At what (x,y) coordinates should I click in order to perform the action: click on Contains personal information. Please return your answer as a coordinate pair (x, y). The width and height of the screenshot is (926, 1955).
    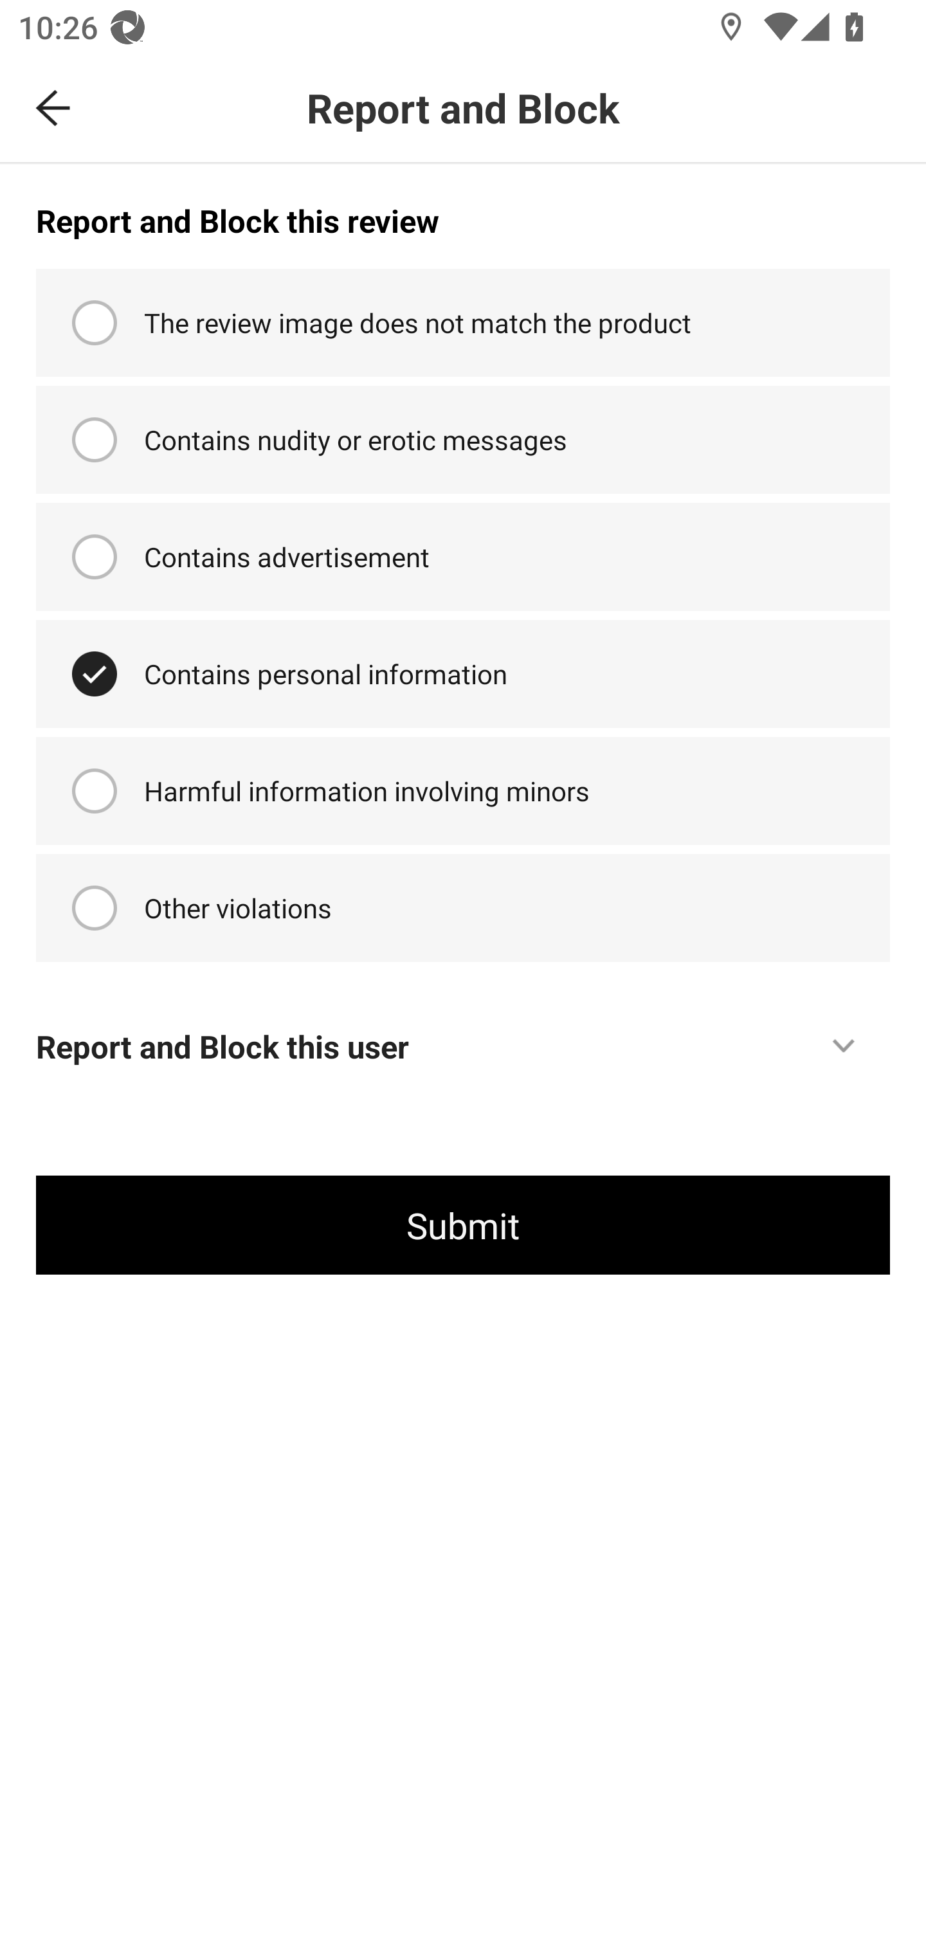
    Looking at the image, I should click on (463, 673).